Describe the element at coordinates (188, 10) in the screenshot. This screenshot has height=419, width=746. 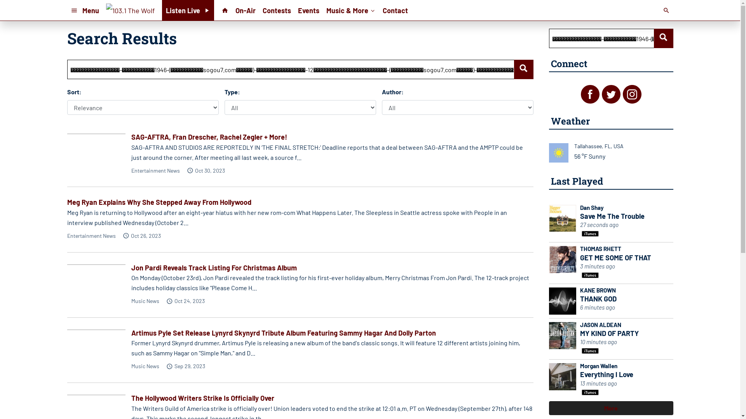
I see `Listen Live` at that location.